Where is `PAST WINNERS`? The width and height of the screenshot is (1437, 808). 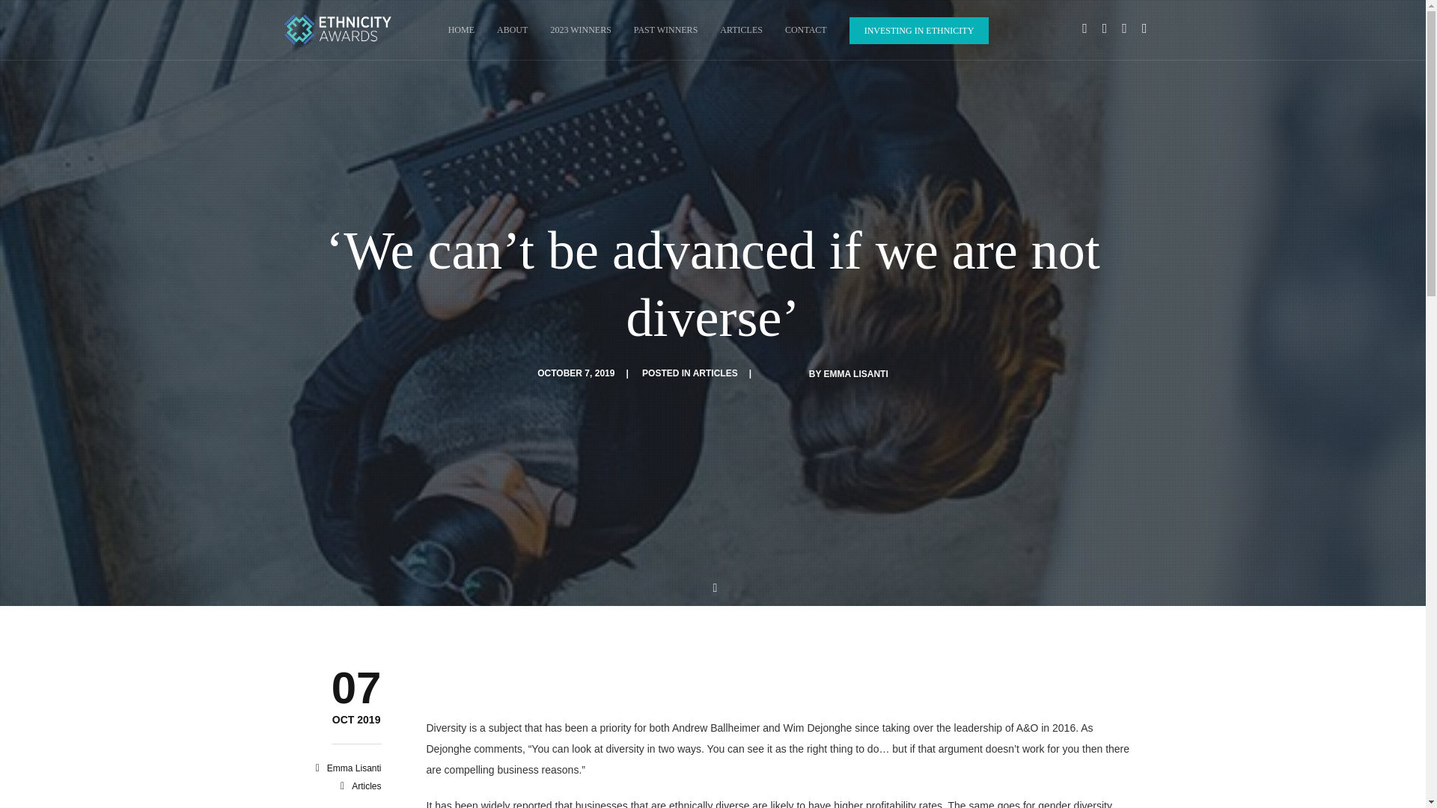
PAST WINNERS is located at coordinates (665, 30).